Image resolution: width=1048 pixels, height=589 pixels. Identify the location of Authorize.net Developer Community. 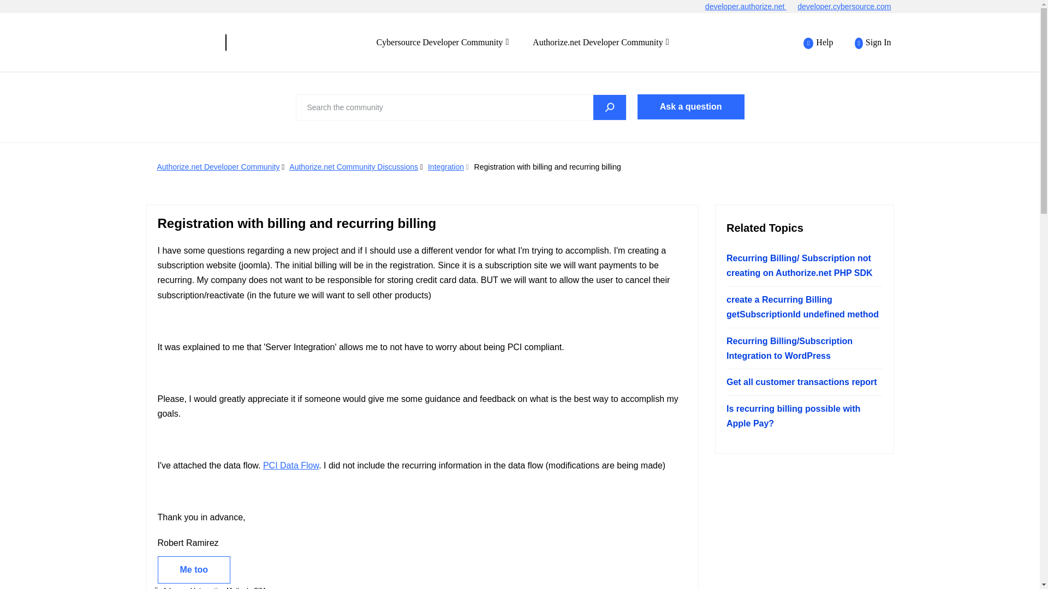
(600, 41).